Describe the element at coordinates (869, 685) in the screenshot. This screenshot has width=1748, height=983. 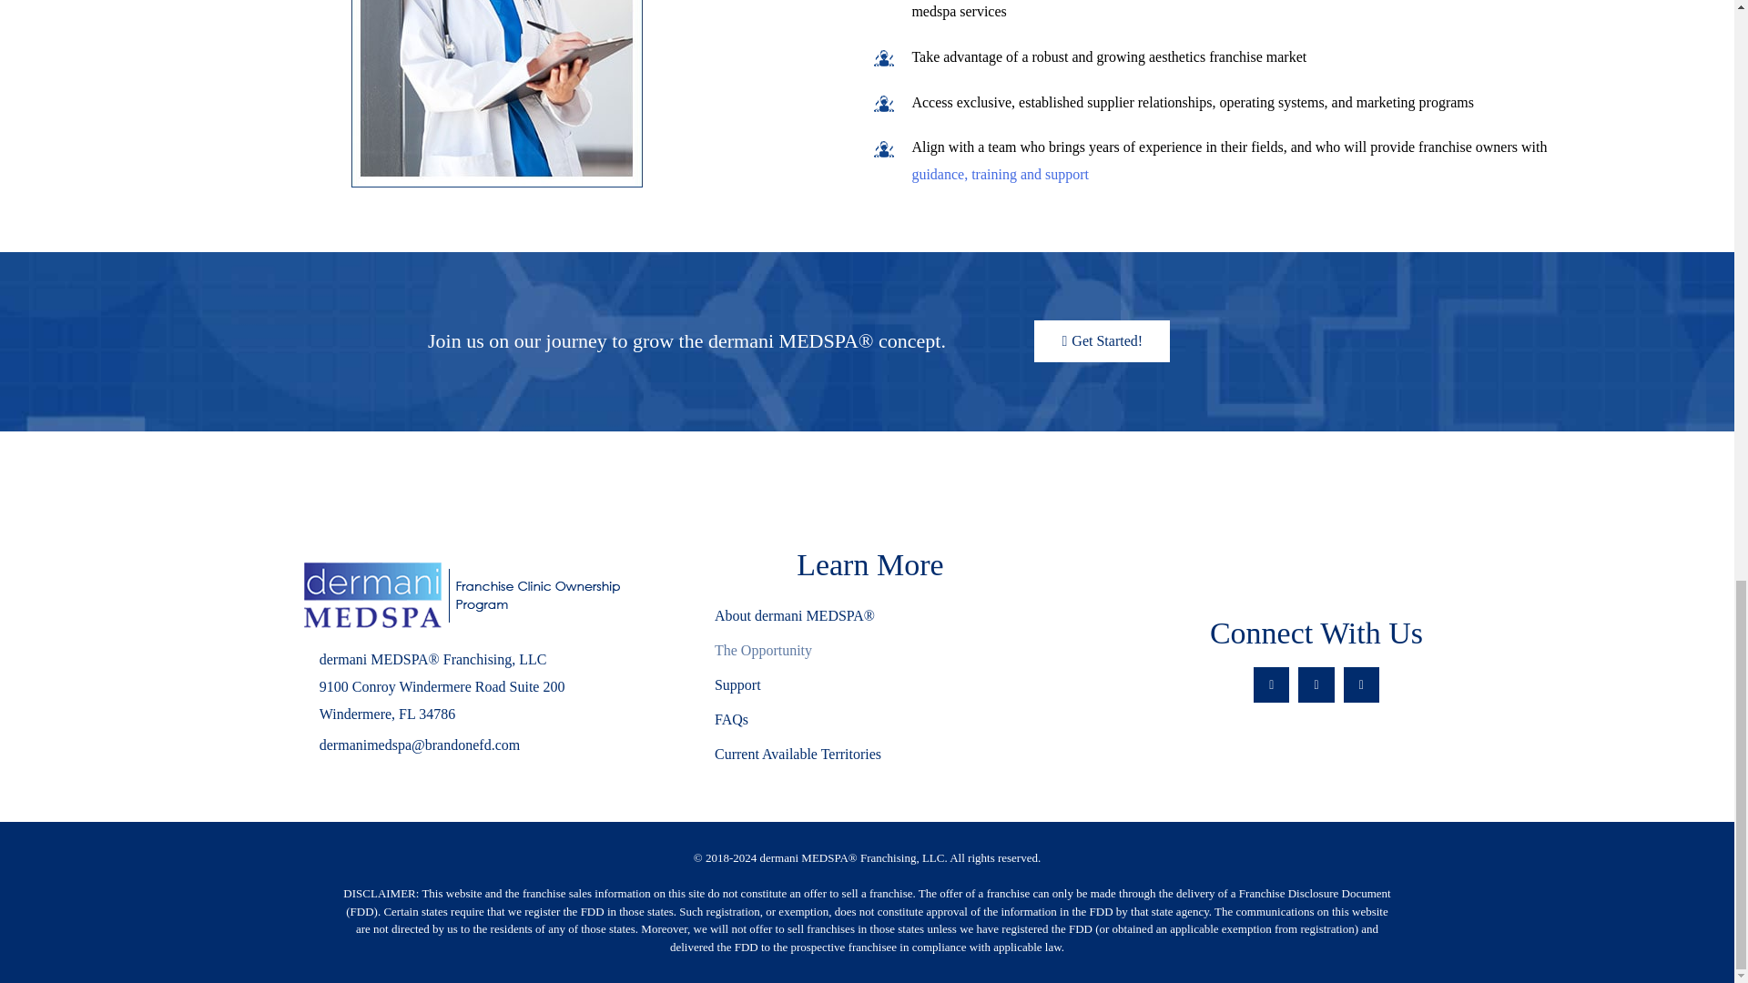
I see `Support` at that location.